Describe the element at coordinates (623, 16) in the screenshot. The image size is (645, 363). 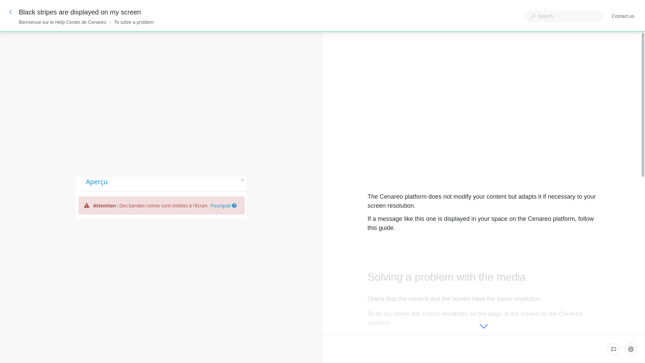
I see `Contact us` at that location.